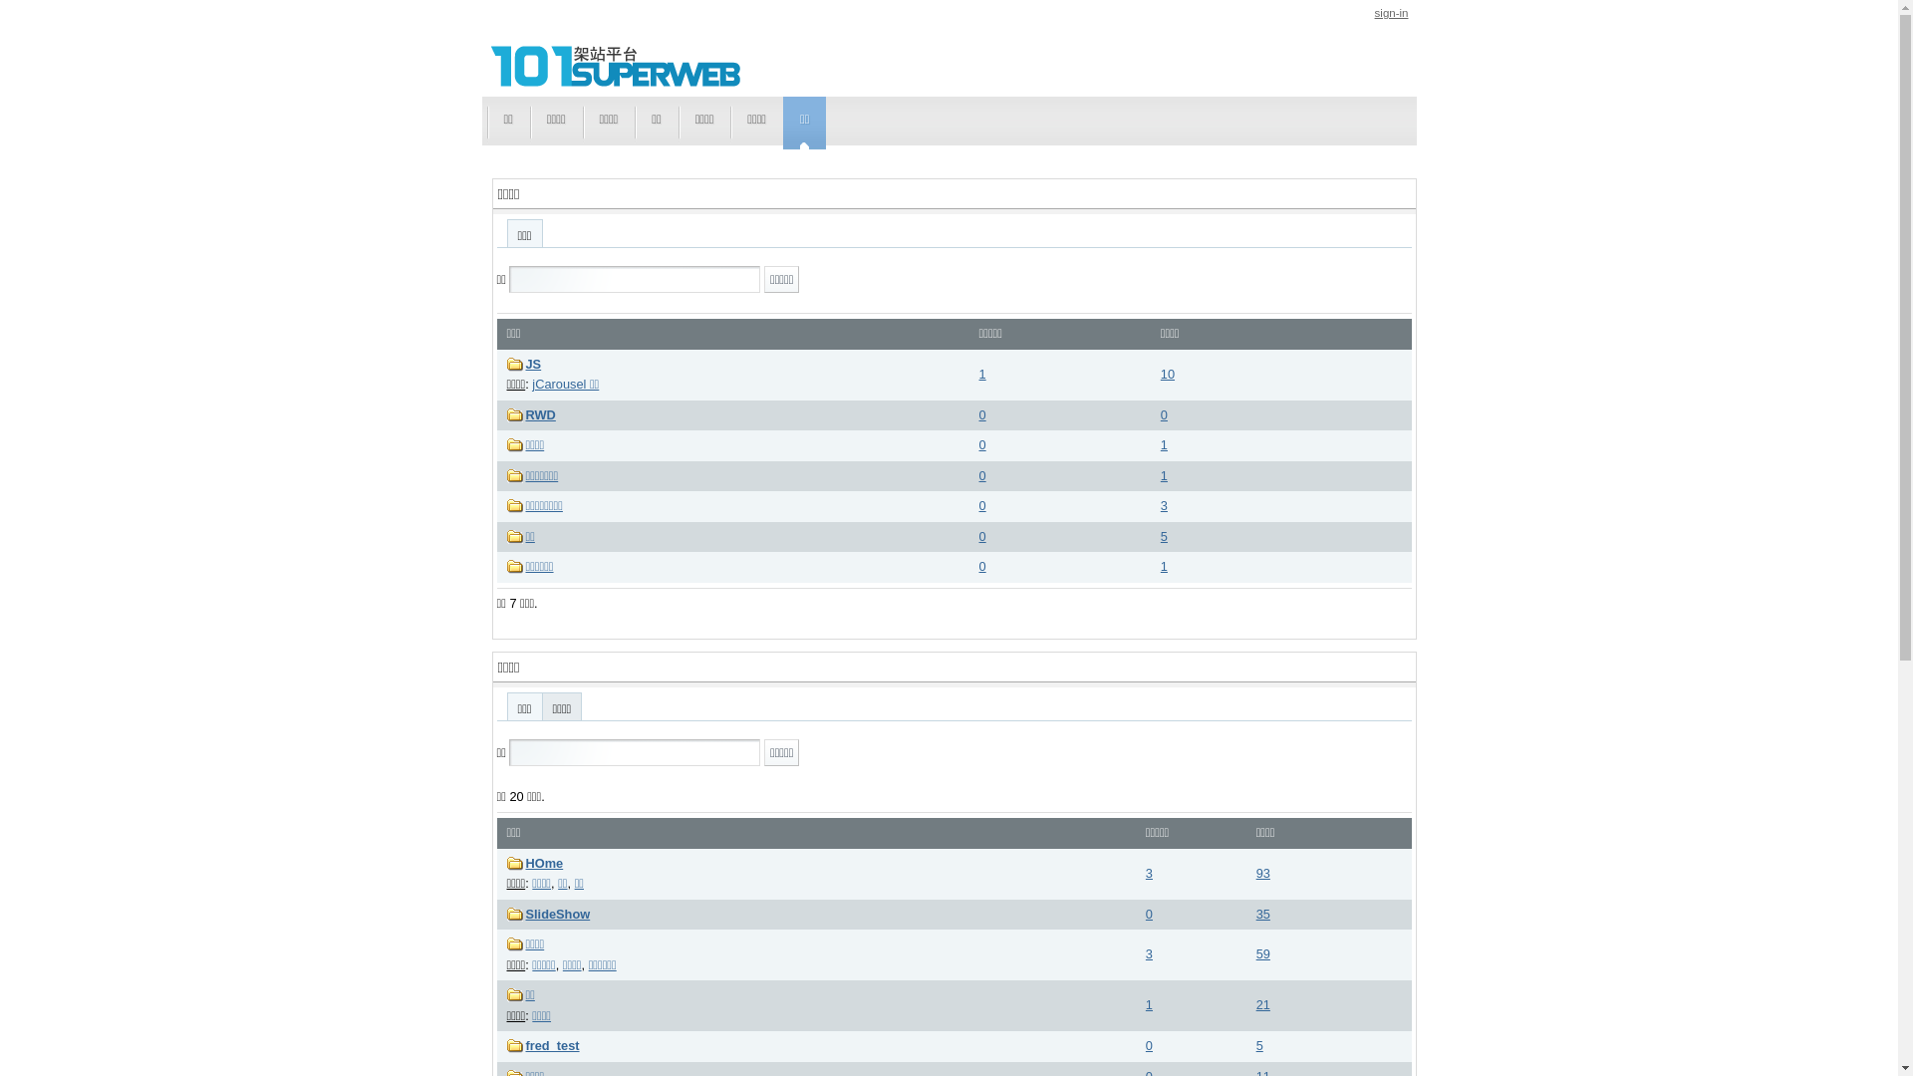 This screenshot has width=1913, height=1076. What do you see at coordinates (1150, 1046) in the screenshot?
I see `0` at bounding box center [1150, 1046].